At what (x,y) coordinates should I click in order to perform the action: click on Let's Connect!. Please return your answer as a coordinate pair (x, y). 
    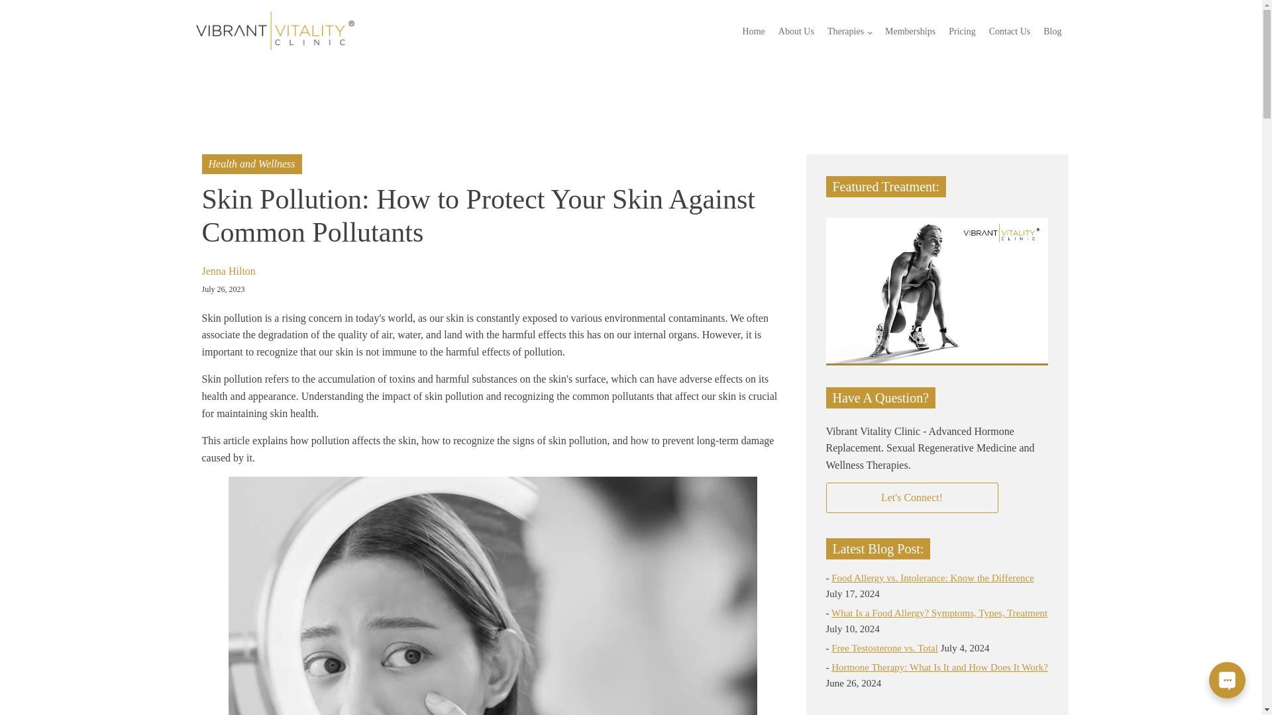
    Looking at the image, I should click on (912, 498).